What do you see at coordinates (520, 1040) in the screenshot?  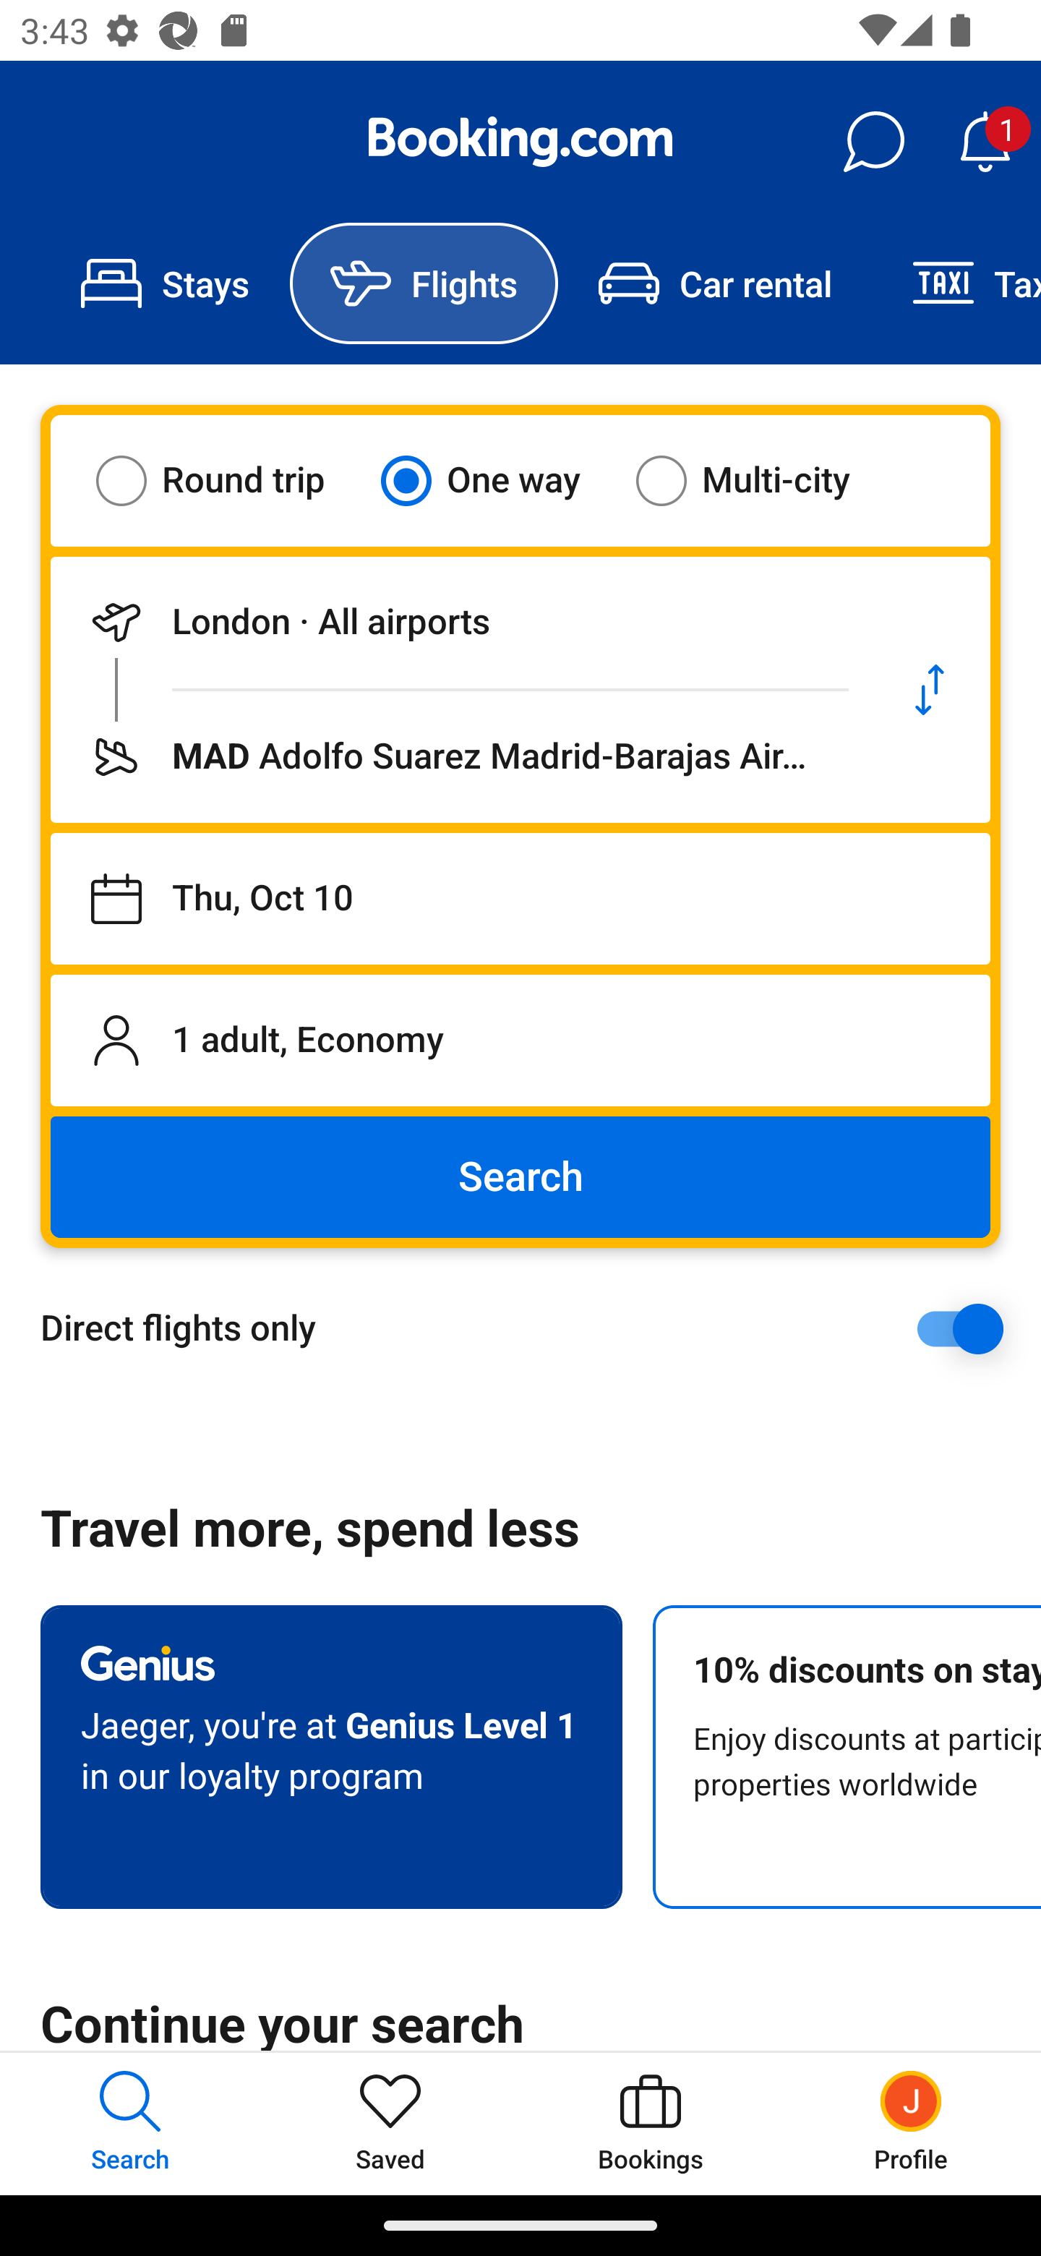 I see `1 adult, Economy` at bounding box center [520, 1040].